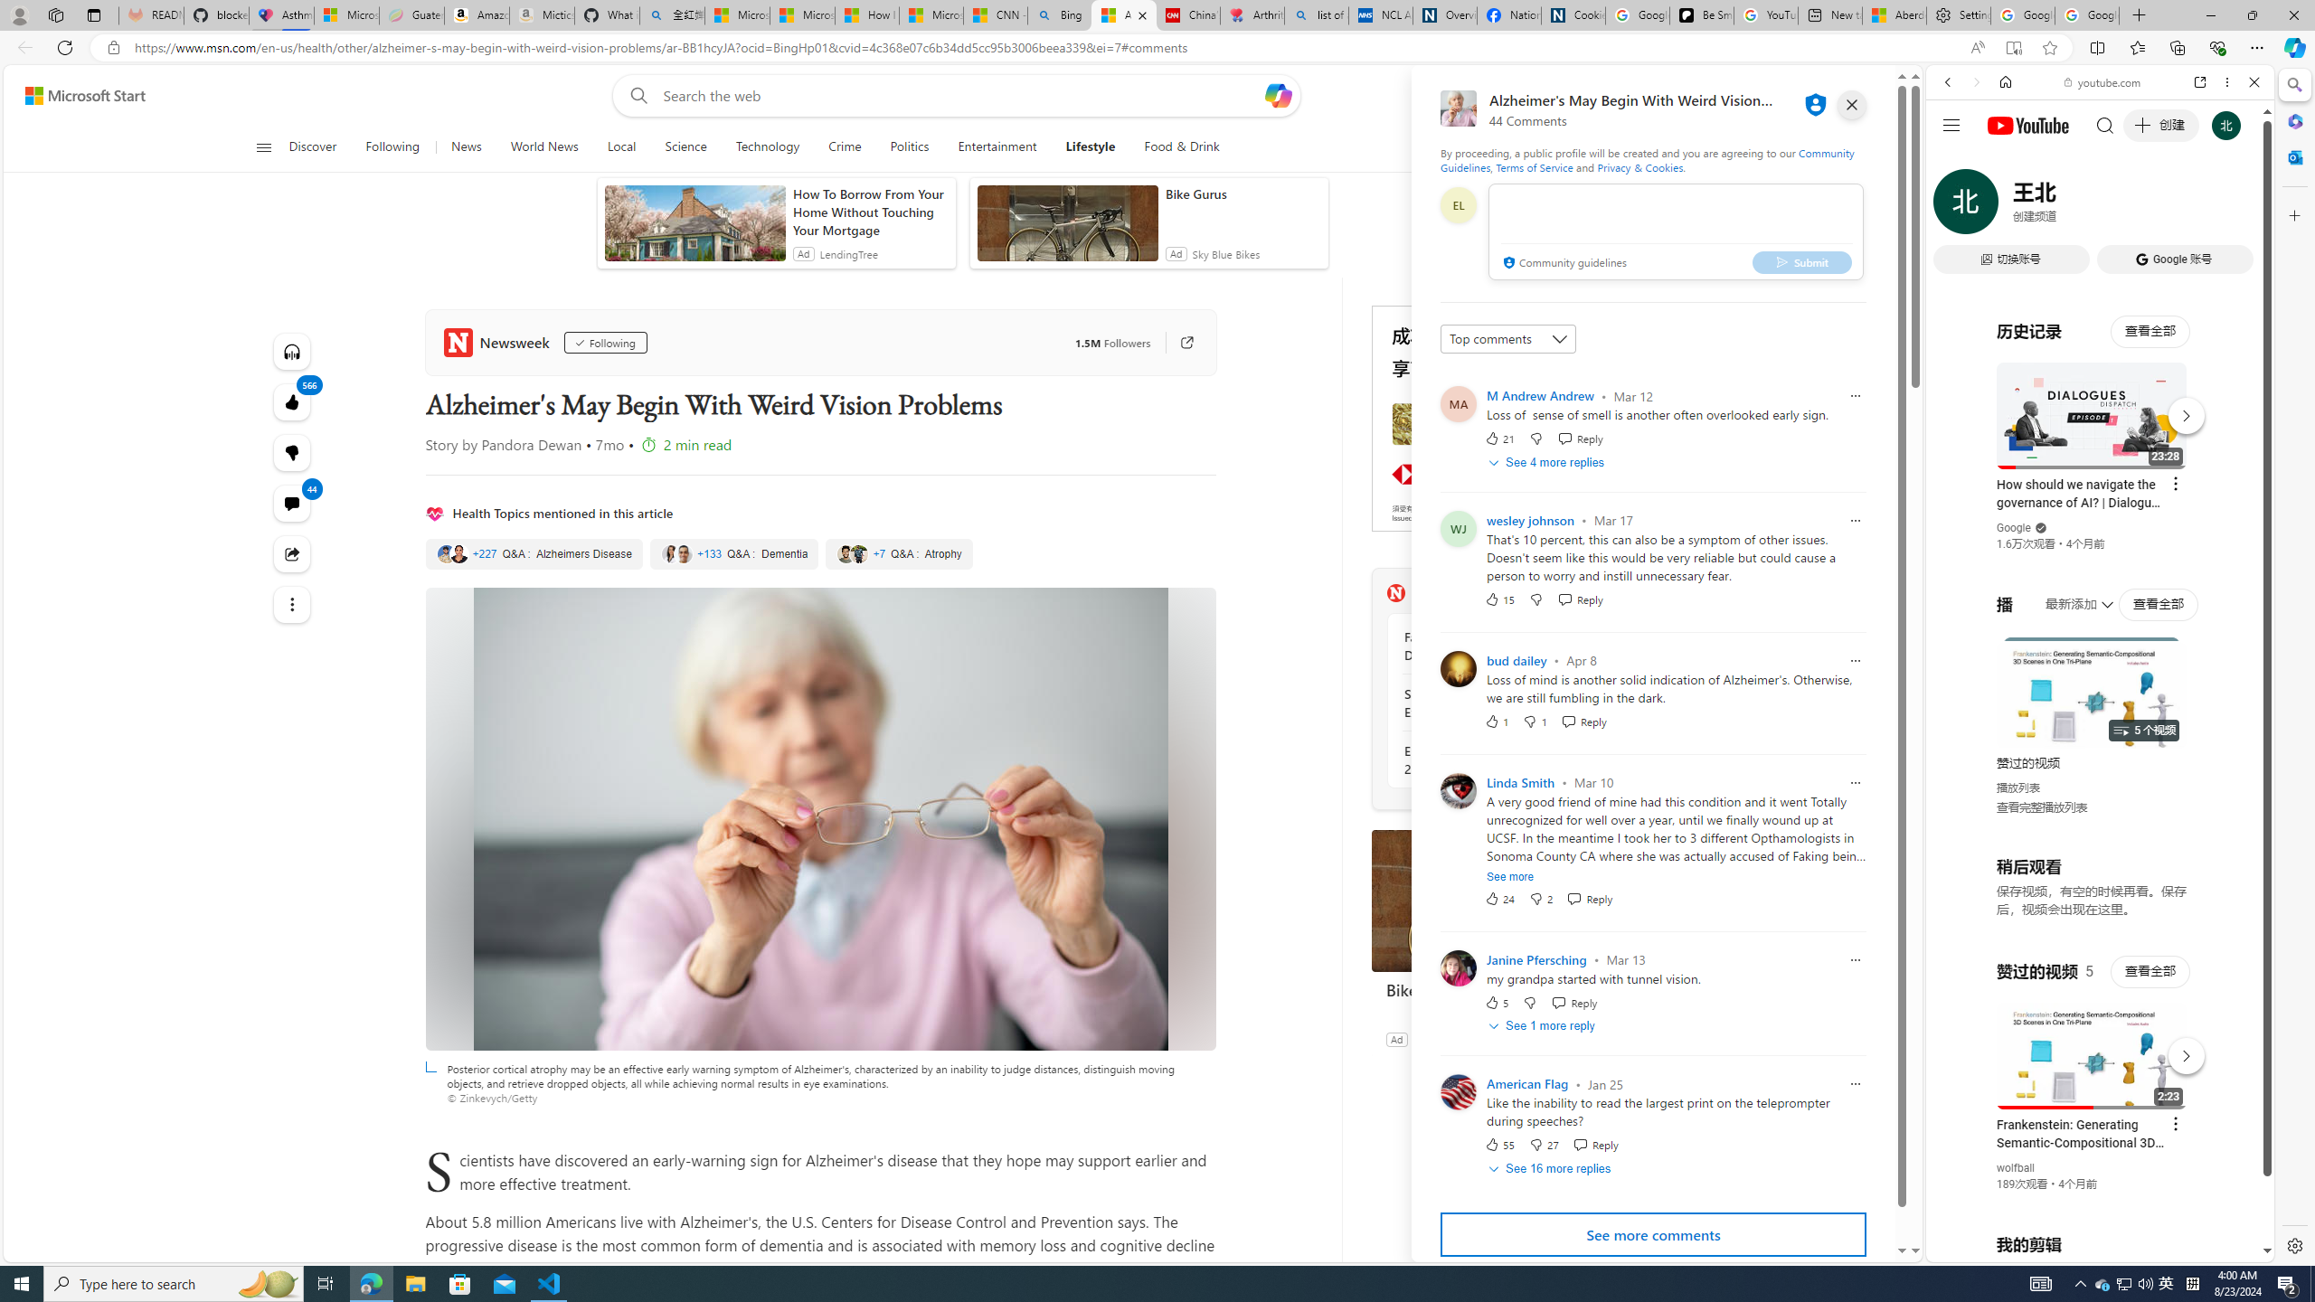 The image size is (2315, 1302). I want to click on 24 Like, so click(1498, 898).